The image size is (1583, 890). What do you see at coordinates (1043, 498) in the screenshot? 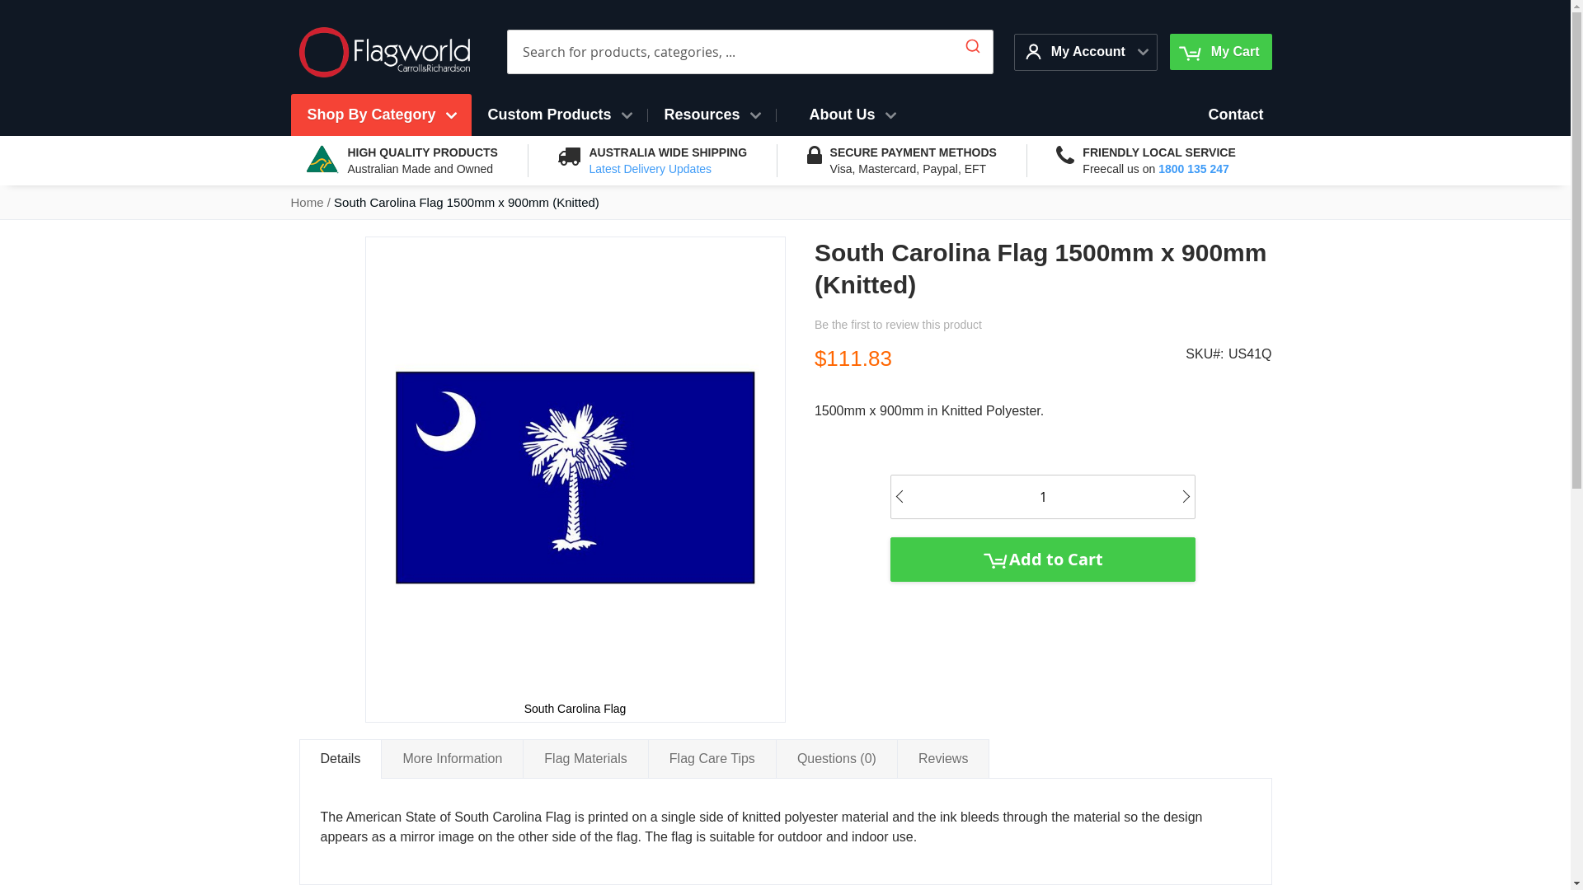
I see `Qty` at bounding box center [1043, 498].